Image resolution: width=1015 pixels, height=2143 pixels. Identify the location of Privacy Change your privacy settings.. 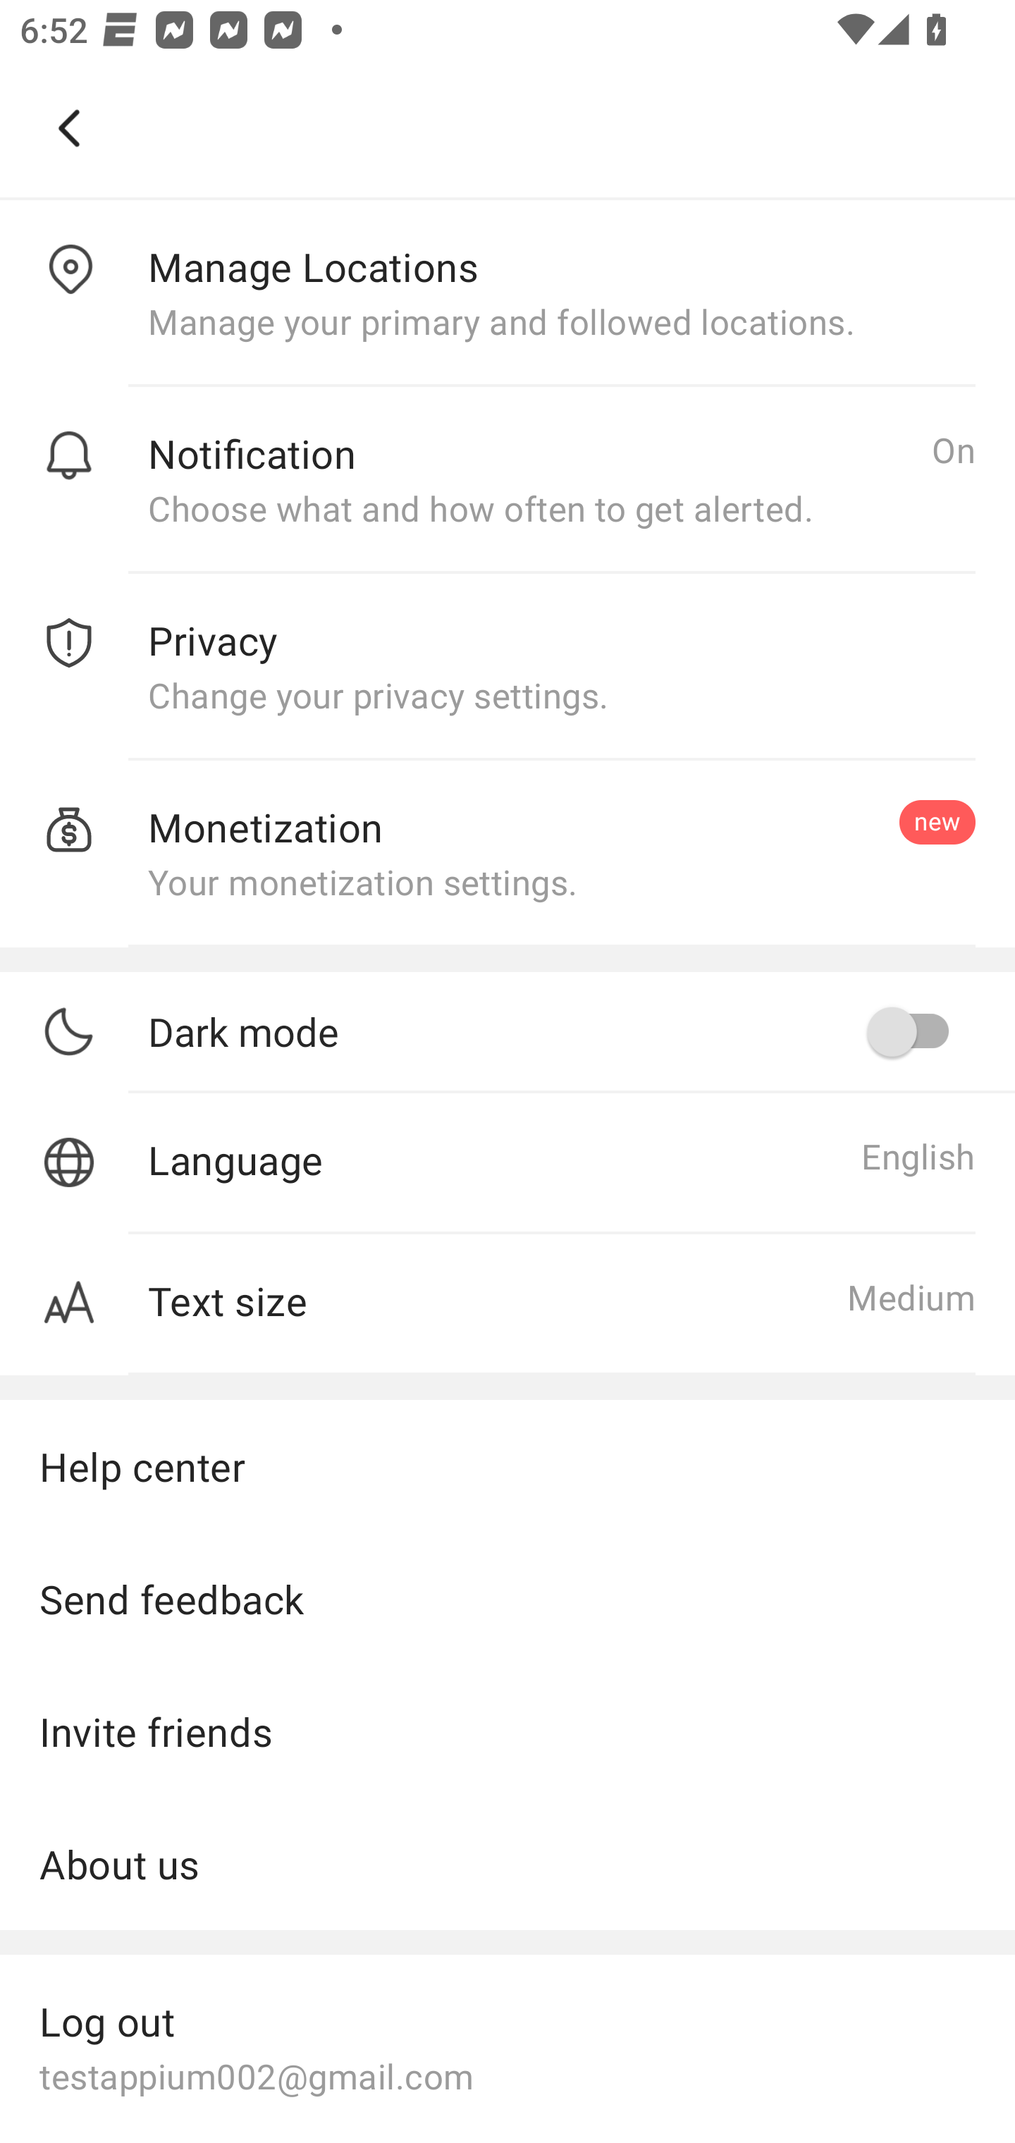
(508, 667).